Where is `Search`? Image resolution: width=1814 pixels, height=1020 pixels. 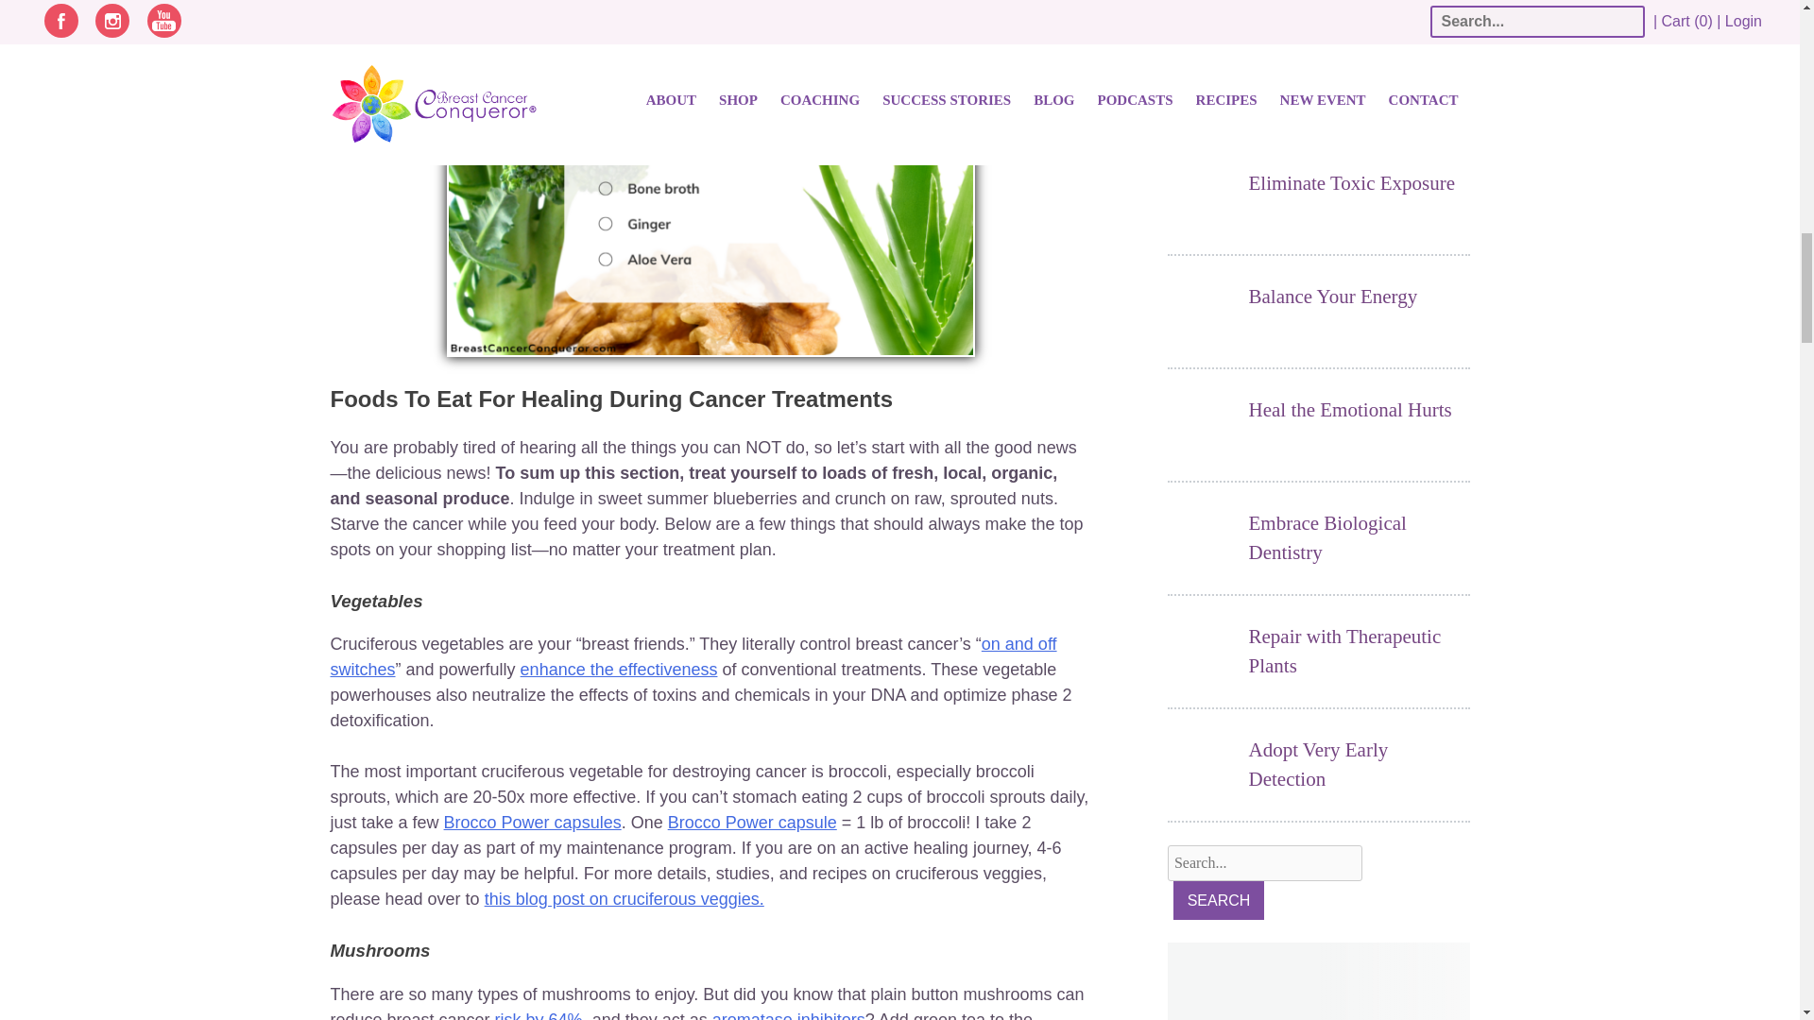 Search is located at coordinates (1219, 901).